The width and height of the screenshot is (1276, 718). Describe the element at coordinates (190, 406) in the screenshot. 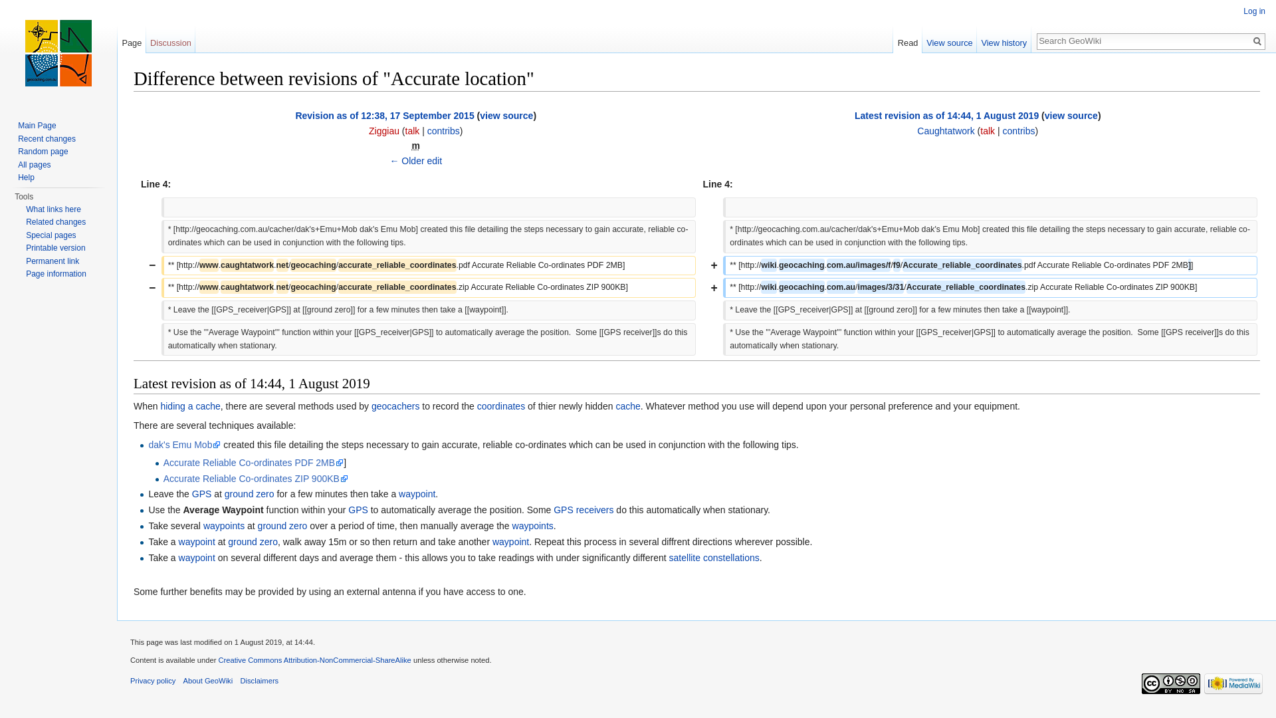

I see `hiding a cache` at that location.